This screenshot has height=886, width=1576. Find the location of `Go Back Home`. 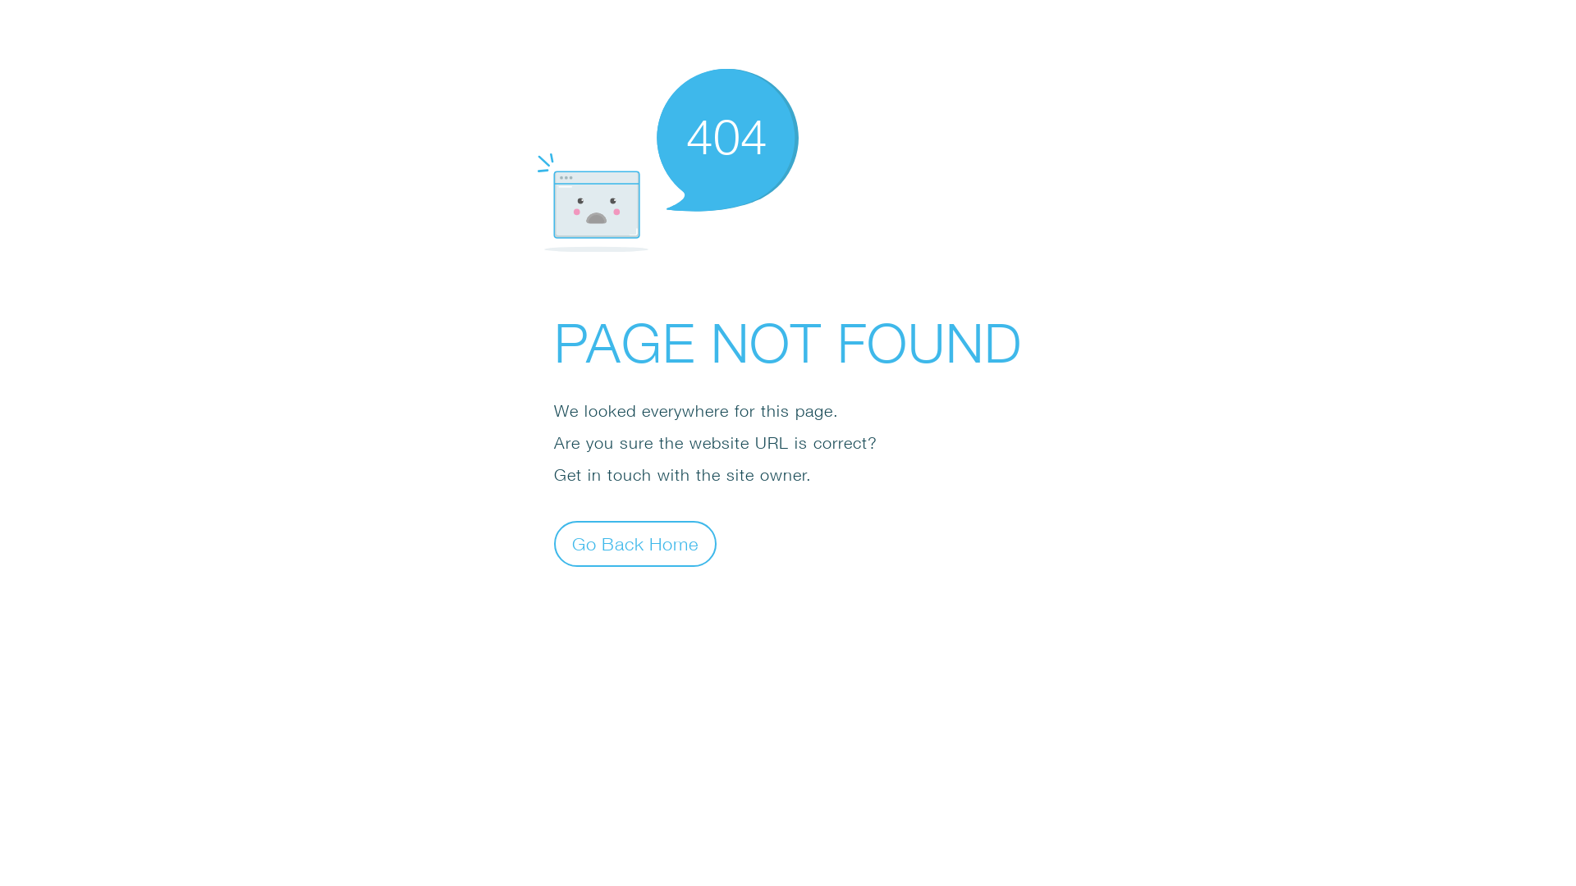

Go Back Home is located at coordinates (635, 543).